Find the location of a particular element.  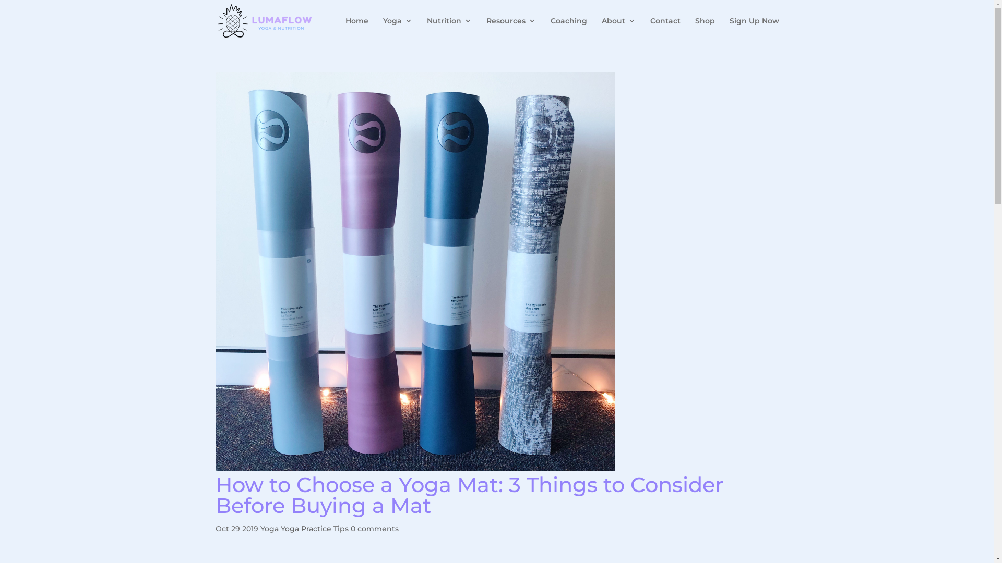

Nutrition is located at coordinates (449, 29).